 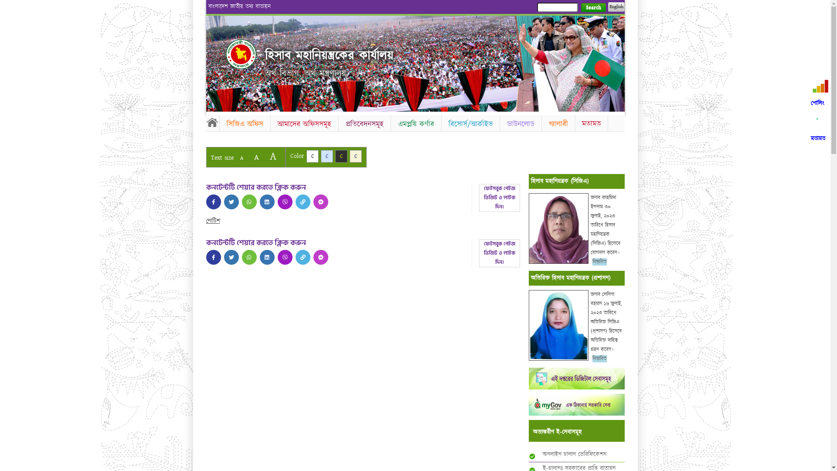 What do you see at coordinates (312, 156) in the screenshot?
I see `C` at bounding box center [312, 156].